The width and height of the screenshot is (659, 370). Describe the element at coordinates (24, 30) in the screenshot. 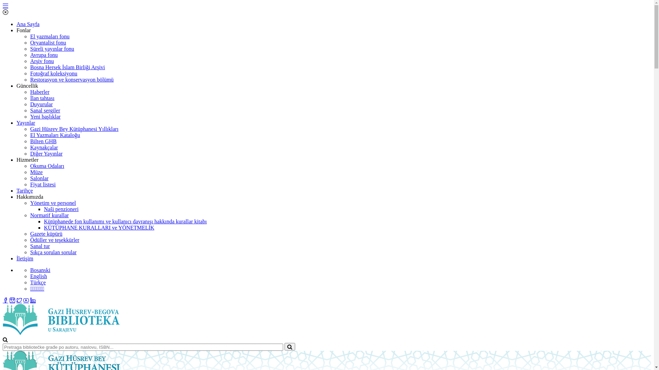

I see `Fonlar` at that location.